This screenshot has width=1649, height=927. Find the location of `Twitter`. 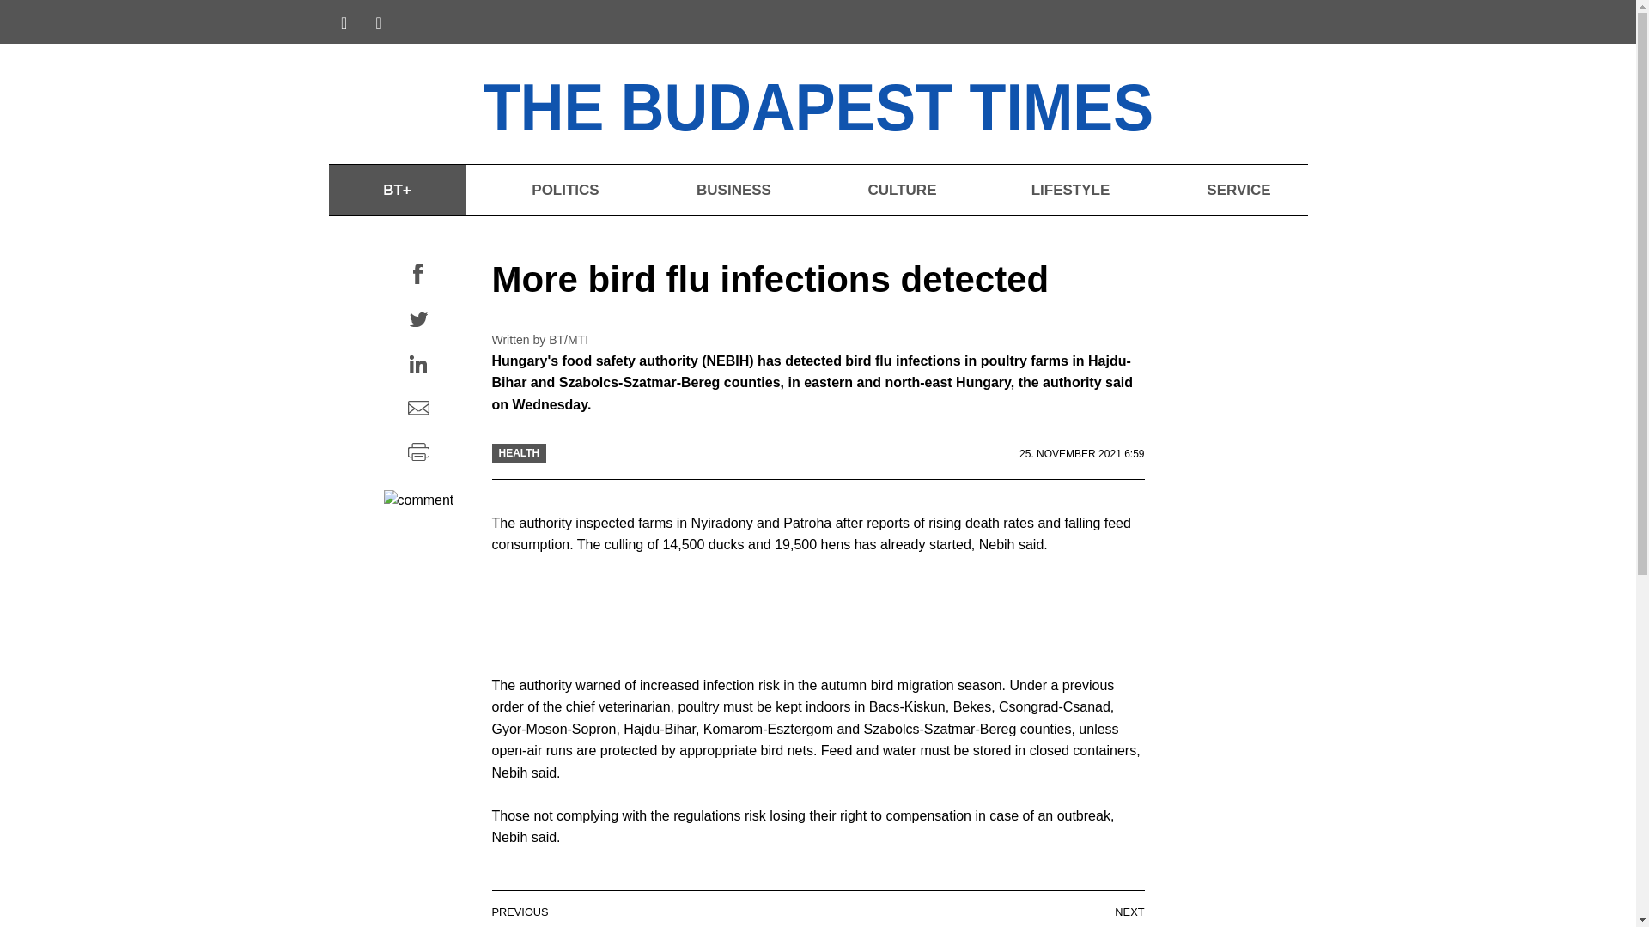

Twitter is located at coordinates (417, 321).